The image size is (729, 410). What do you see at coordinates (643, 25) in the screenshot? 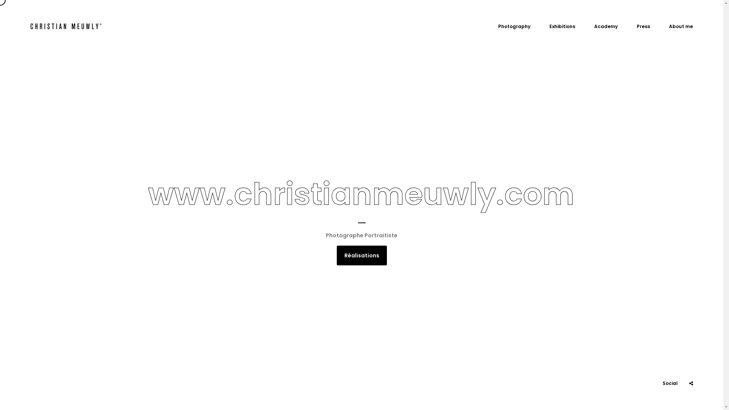
I see `Press` at bounding box center [643, 25].